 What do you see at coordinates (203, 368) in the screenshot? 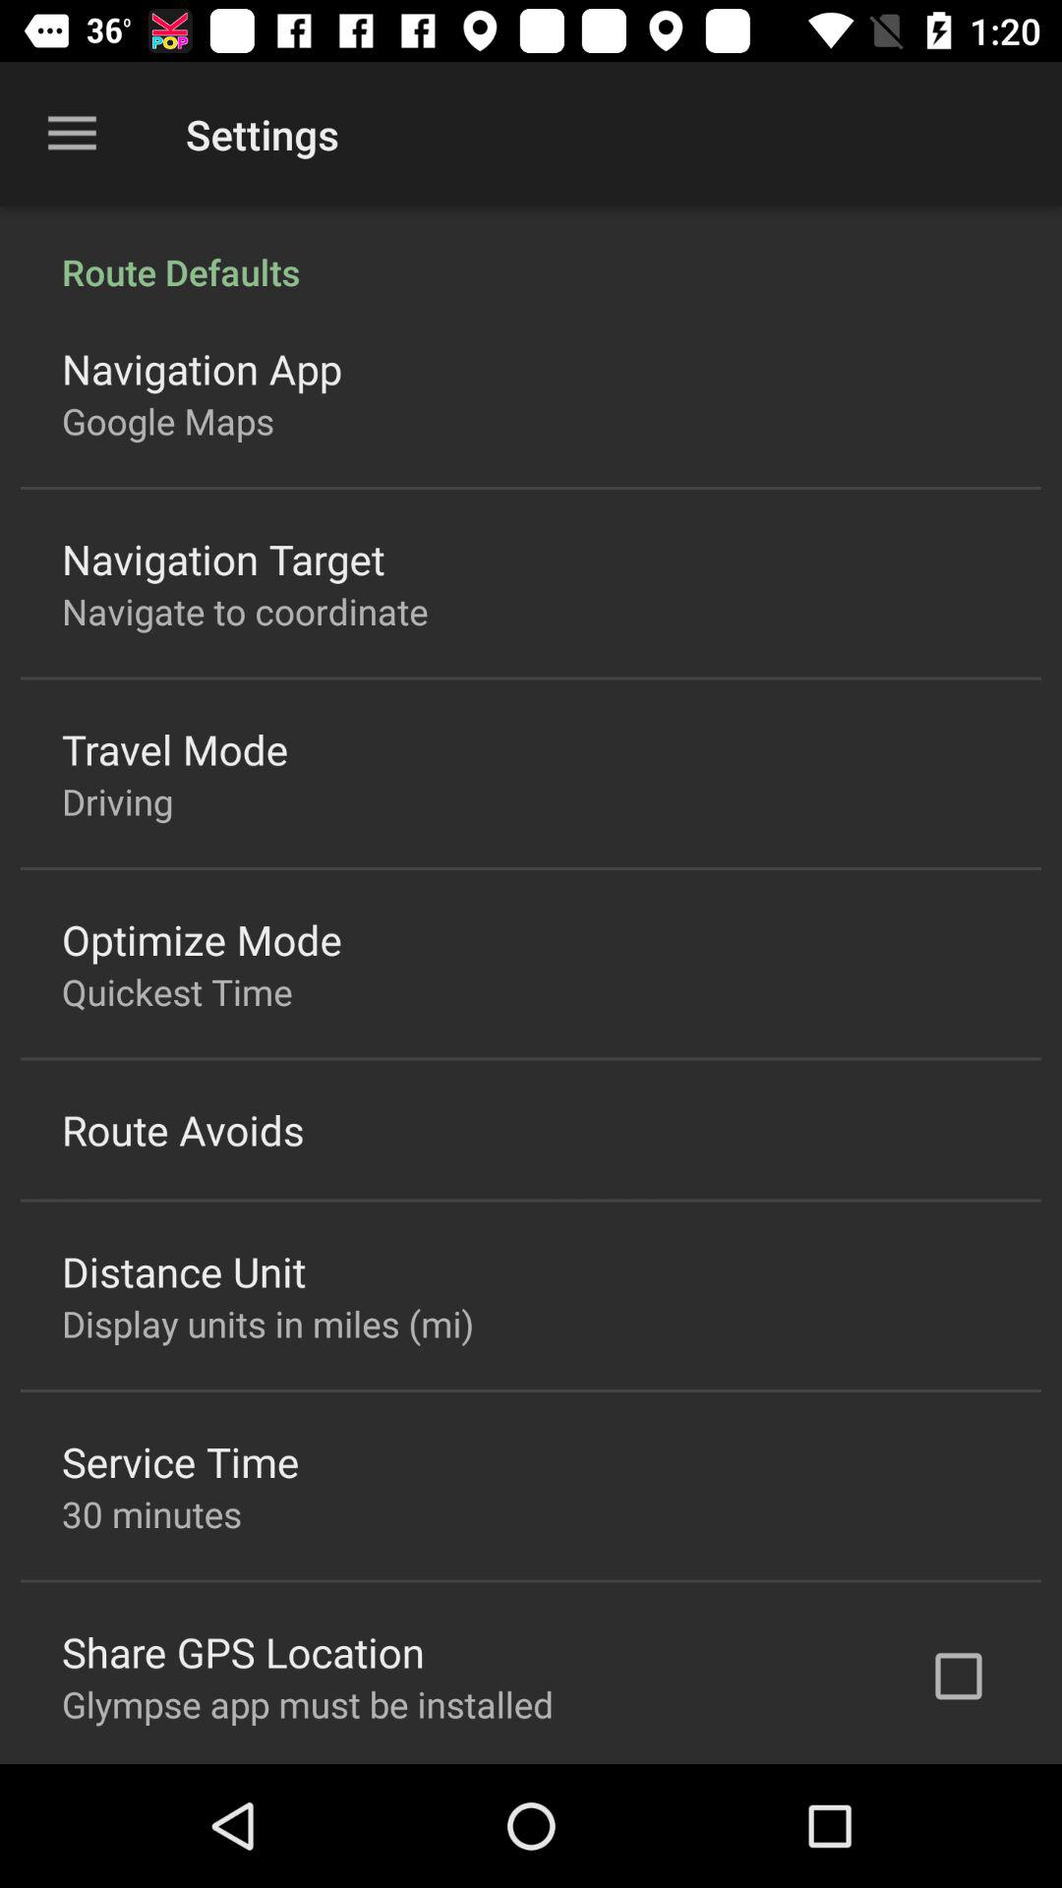
I see `swipe until navigation app item` at bounding box center [203, 368].